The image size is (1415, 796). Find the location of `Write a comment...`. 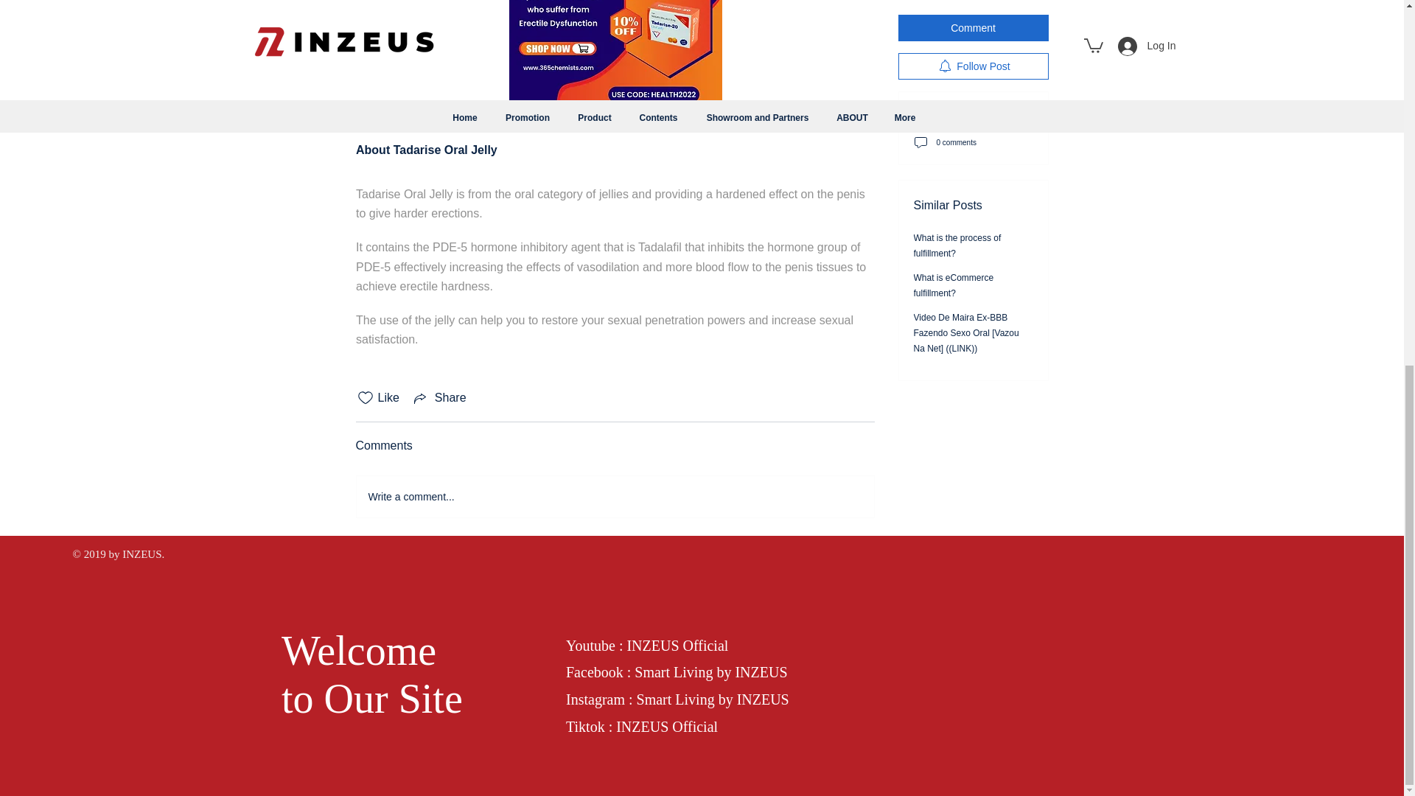

Write a comment... is located at coordinates (615, 497).